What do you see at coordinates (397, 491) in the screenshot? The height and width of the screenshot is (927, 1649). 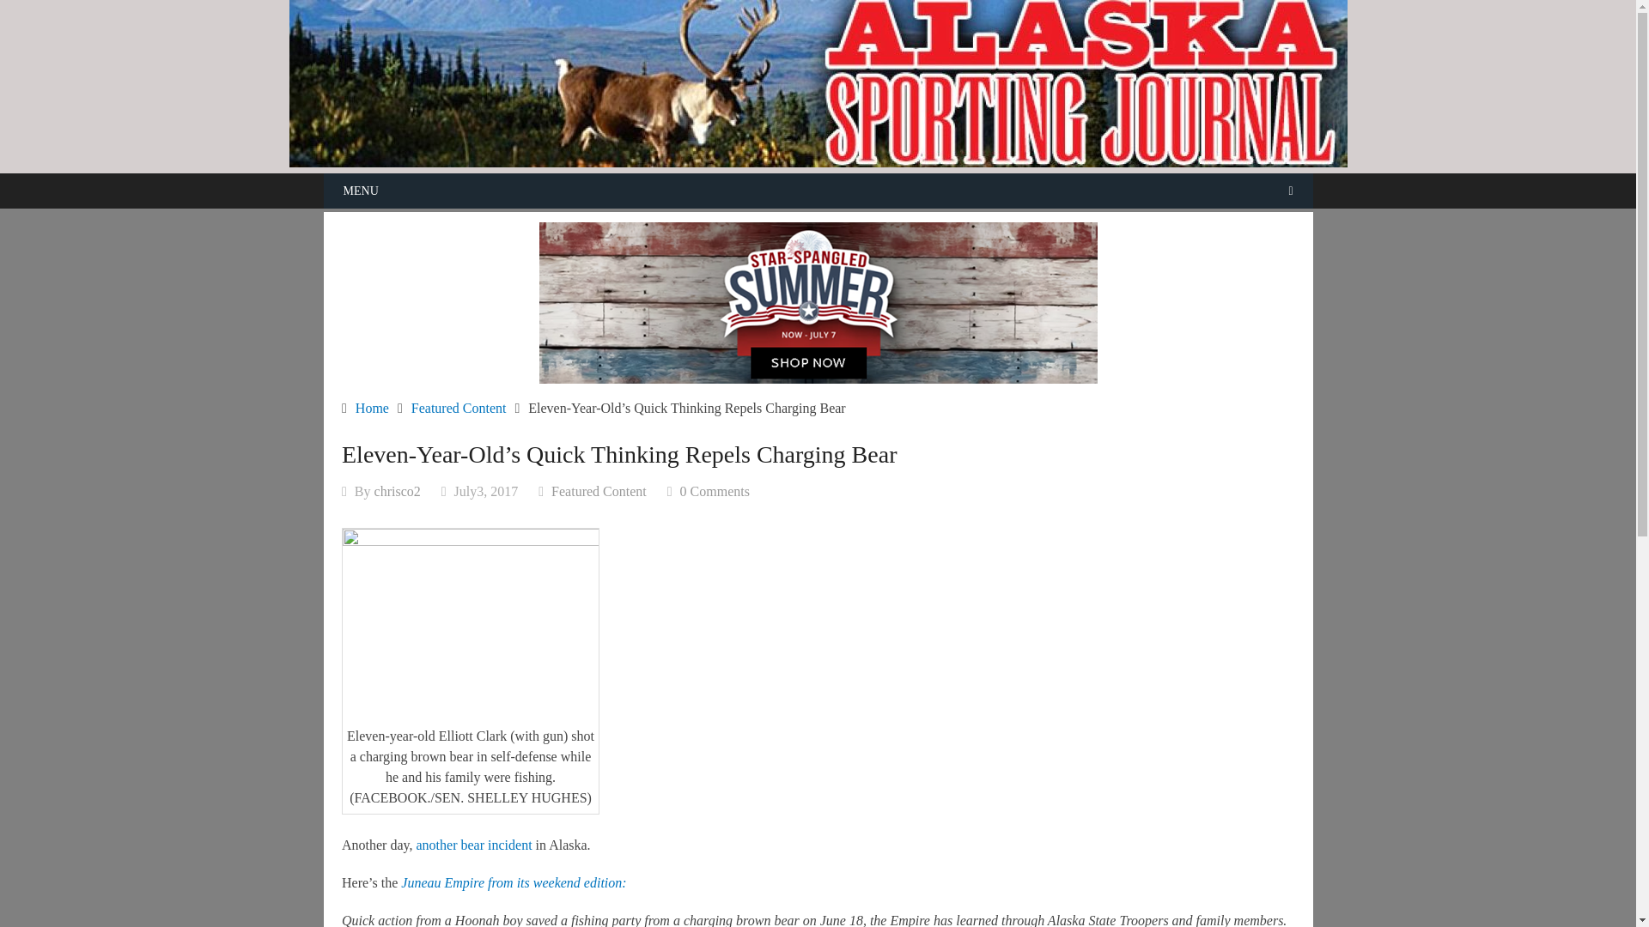 I see `chrisco2` at bounding box center [397, 491].